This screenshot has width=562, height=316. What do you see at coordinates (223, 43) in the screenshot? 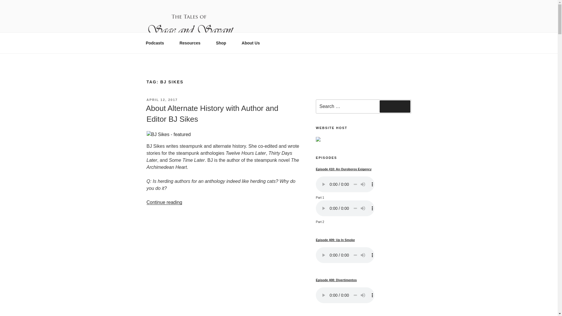
I see `Shop` at bounding box center [223, 43].